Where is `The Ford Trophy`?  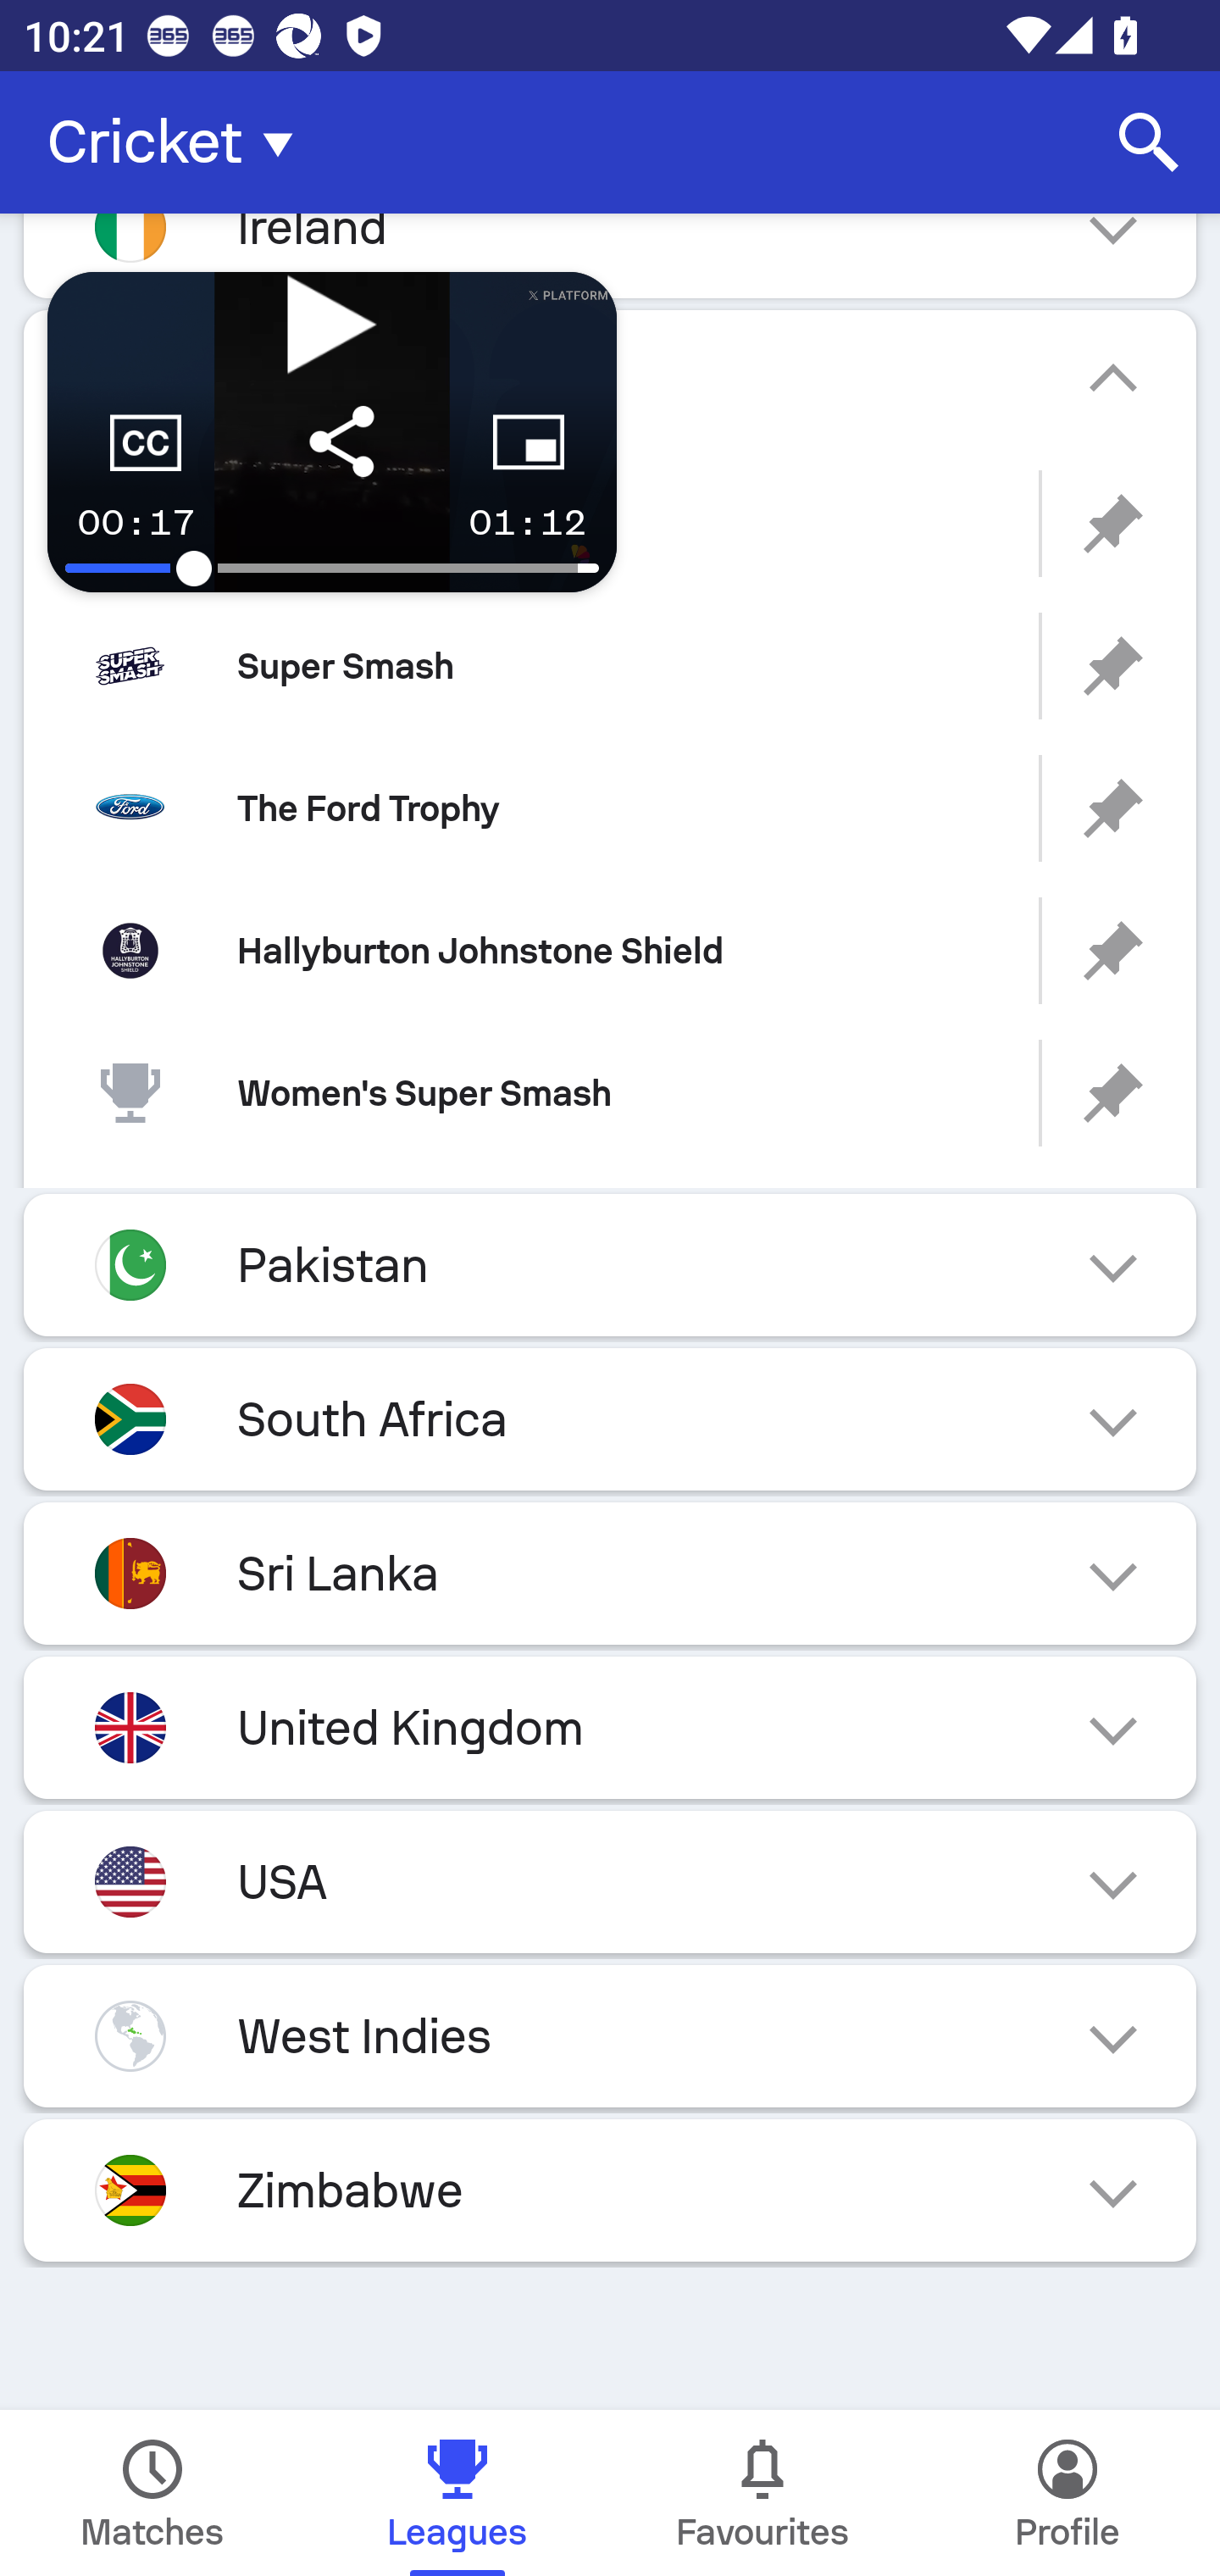
The Ford Trophy is located at coordinates (610, 807).